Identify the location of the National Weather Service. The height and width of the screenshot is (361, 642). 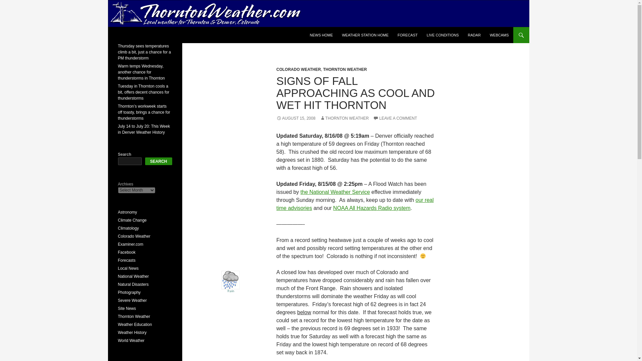
(335, 192).